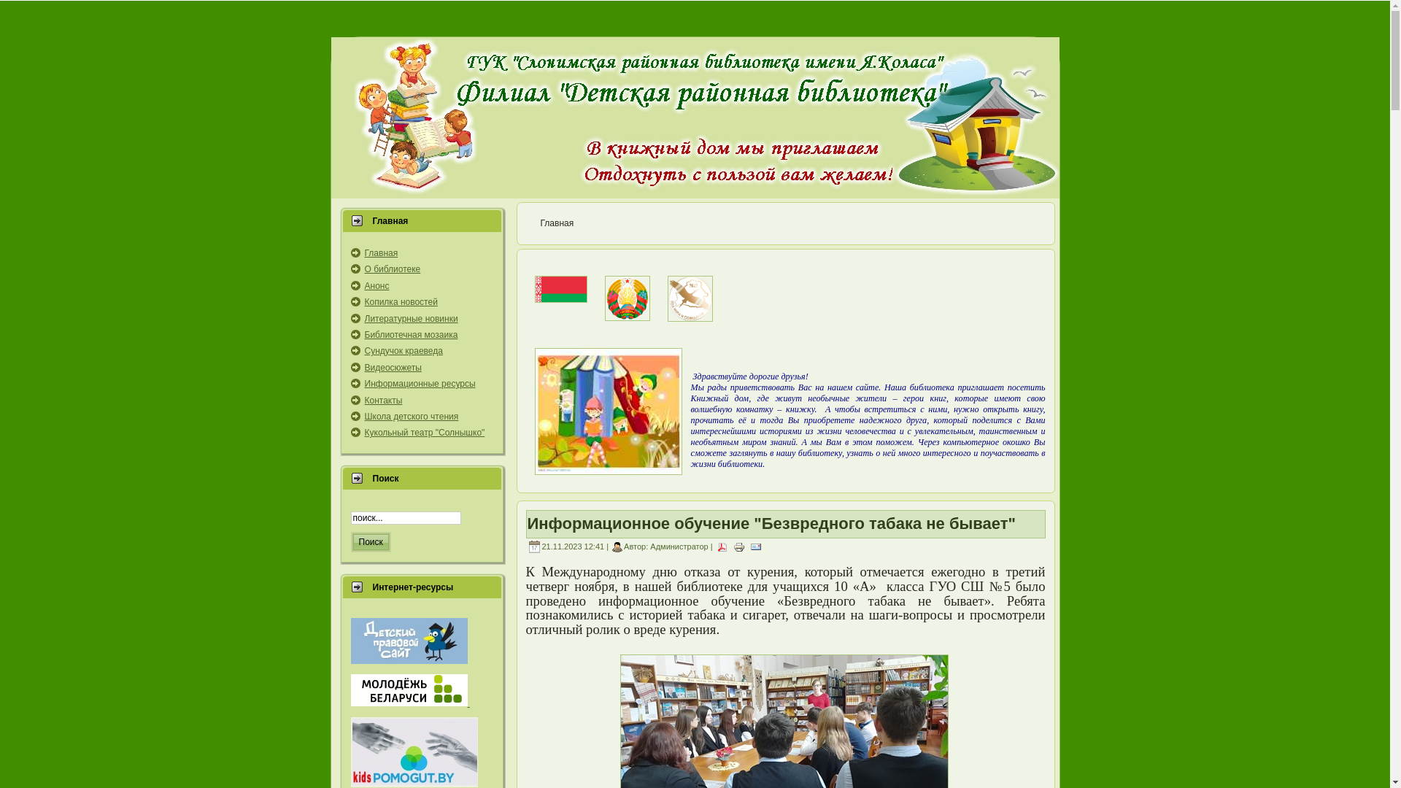 Image resolution: width=1401 pixels, height=788 pixels. Describe the element at coordinates (722, 546) in the screenshot. I see `PDF` at that location.